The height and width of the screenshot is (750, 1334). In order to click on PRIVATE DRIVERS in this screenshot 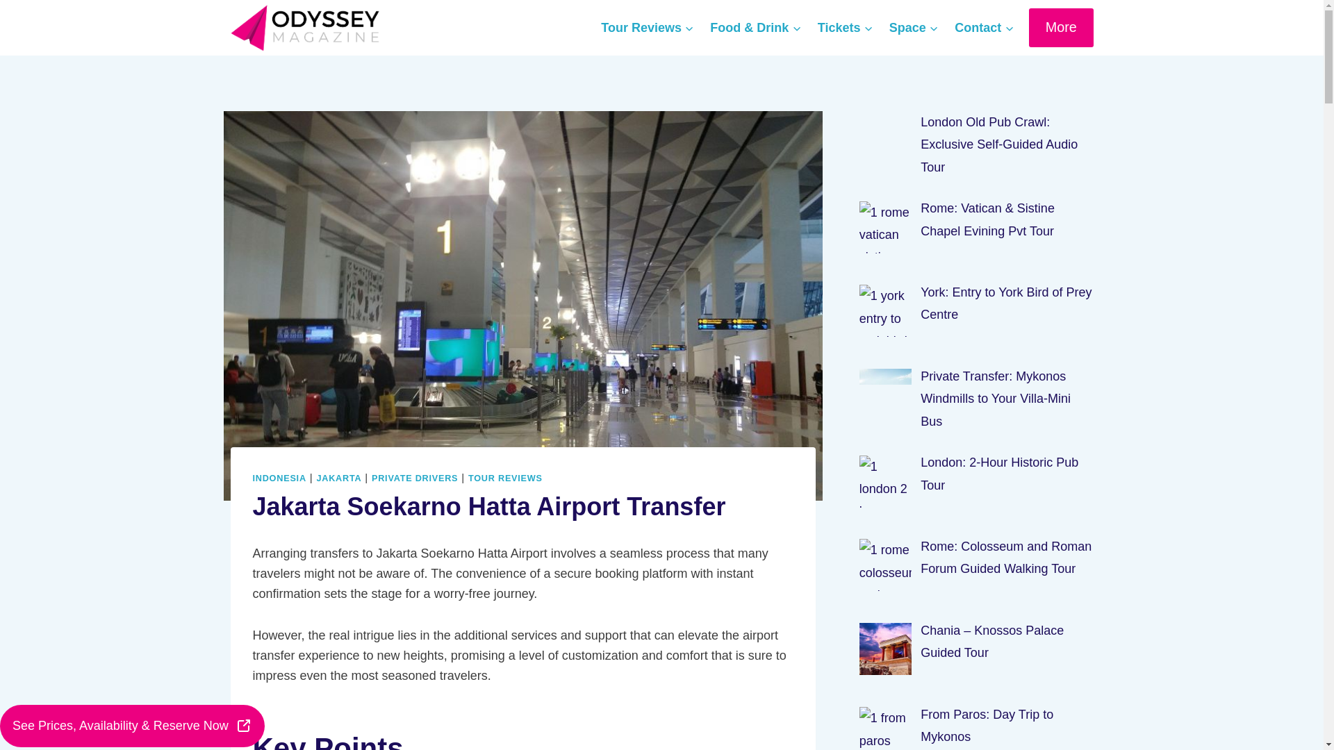, I will do `click(414, 478)`.